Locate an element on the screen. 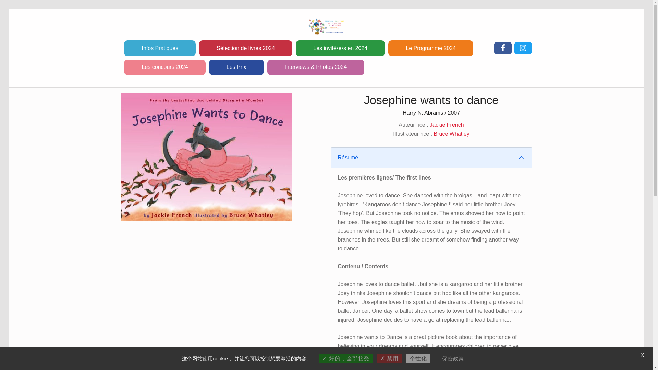  Le Programme 2024 is located at coordinates (431, 48).